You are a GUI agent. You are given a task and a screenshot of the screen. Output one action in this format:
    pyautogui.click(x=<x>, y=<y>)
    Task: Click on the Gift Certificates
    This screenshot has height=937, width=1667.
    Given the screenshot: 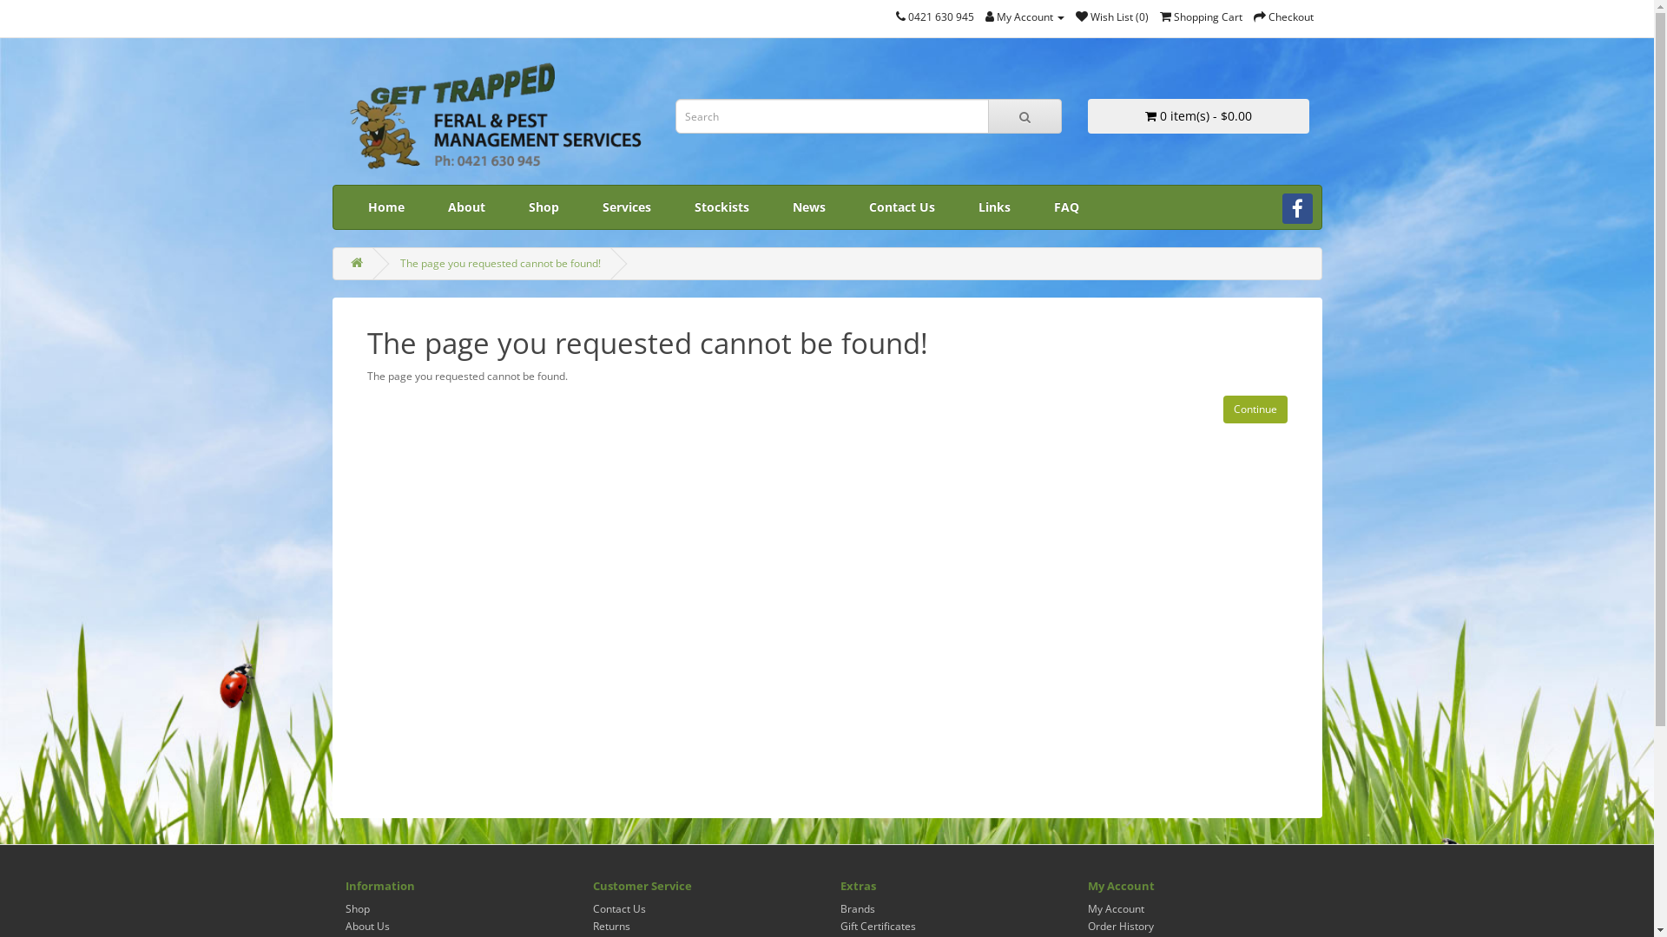 What is the action you would take?
    pyautogui.click(x=879, y=927)
    